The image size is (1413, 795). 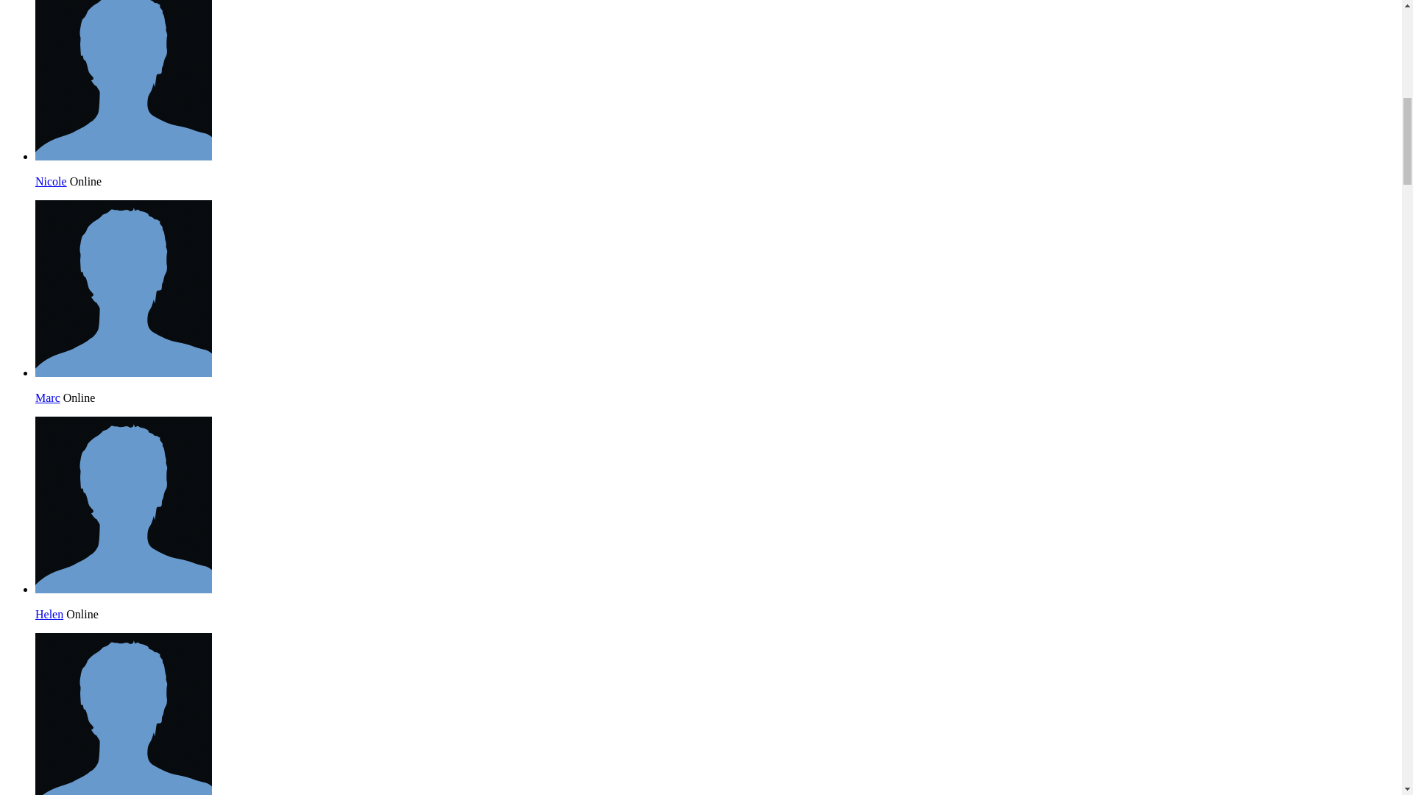 What do you see at coordinates (124, 589) in the screenshot?
I see `Helen` at bounding box center [124, 589].